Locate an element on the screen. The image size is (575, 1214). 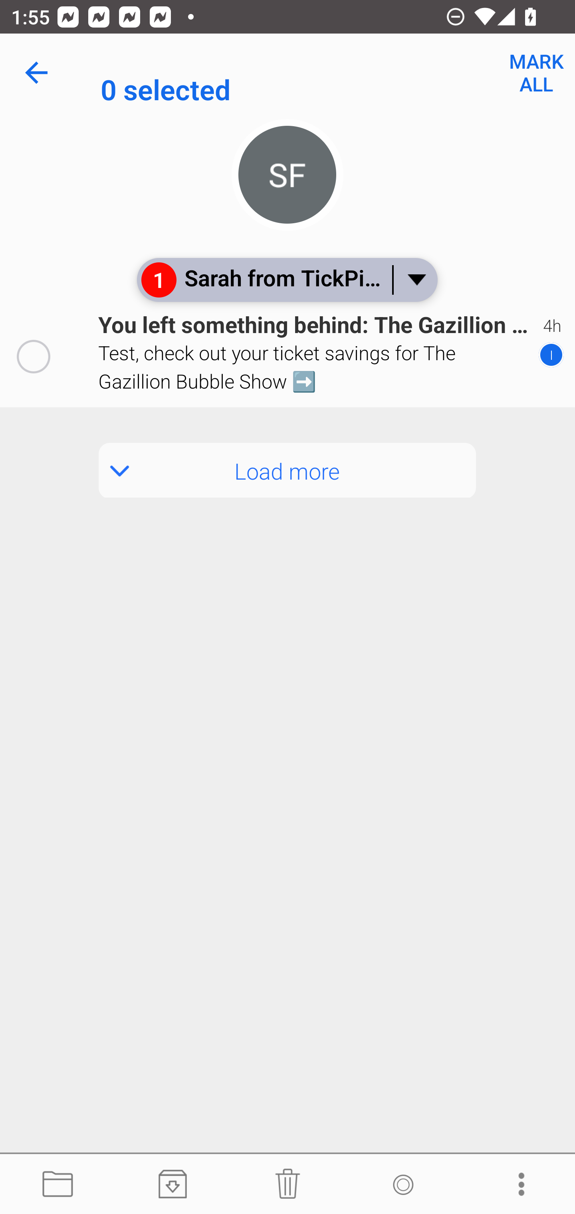
More Options is located at coordinates (517, 1184).